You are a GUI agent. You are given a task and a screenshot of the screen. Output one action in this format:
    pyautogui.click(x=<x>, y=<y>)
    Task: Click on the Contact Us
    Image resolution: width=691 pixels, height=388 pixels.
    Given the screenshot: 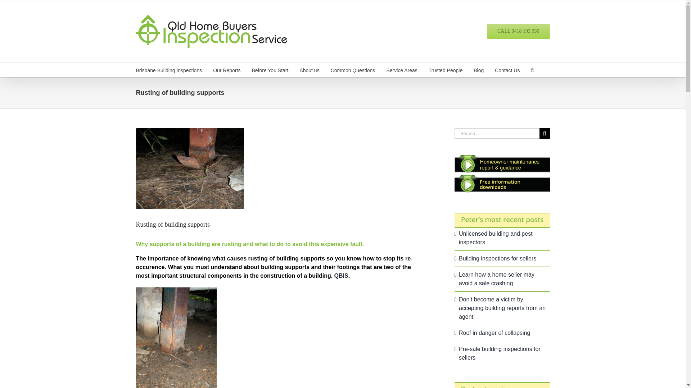 What is the action you would take?
    pyautogui.click(x=507, y=69)
    